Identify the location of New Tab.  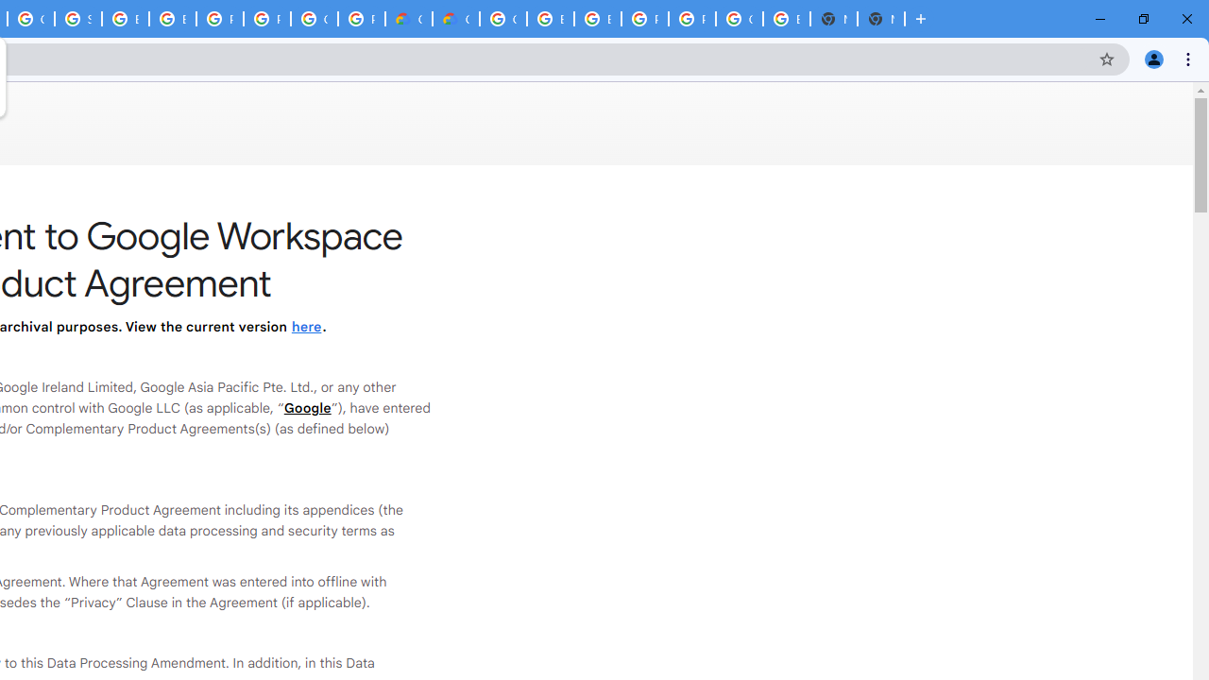
(880, 19).